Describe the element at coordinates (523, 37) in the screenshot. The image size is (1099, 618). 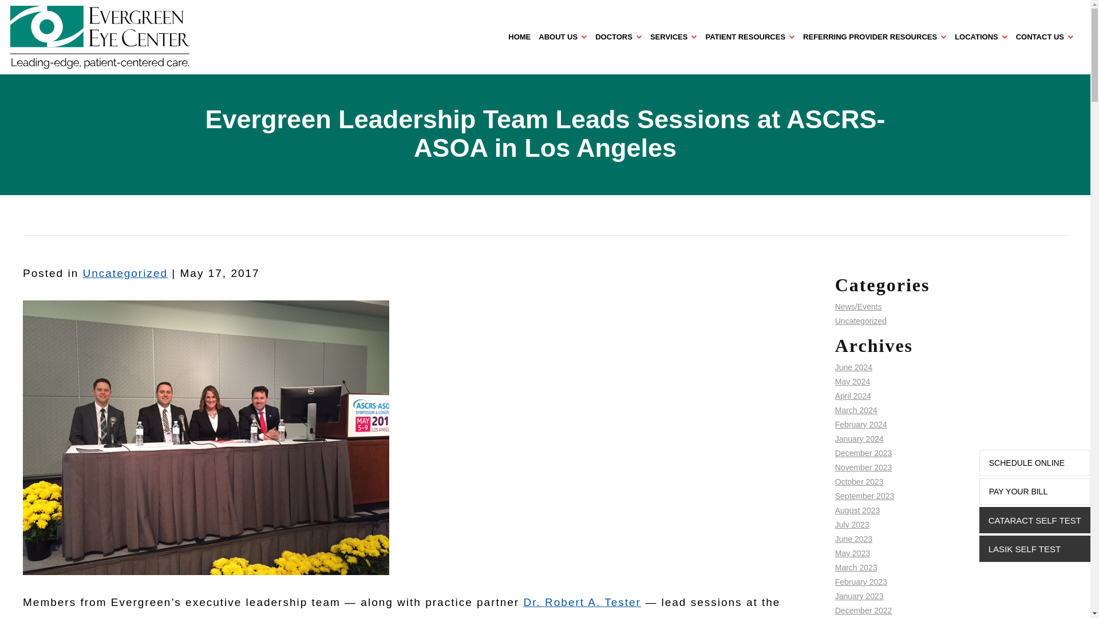
I see `HOME` at that location.